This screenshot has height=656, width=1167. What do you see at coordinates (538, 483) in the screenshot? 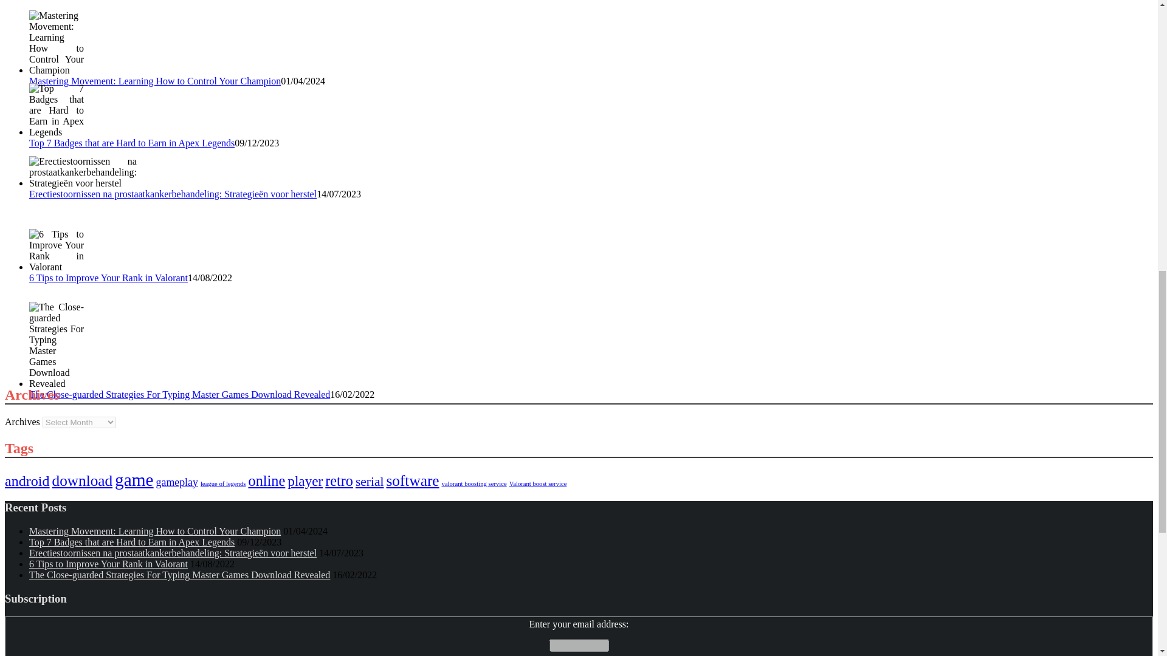
I see `Valorant boost service` at bounding box center [538, 483].